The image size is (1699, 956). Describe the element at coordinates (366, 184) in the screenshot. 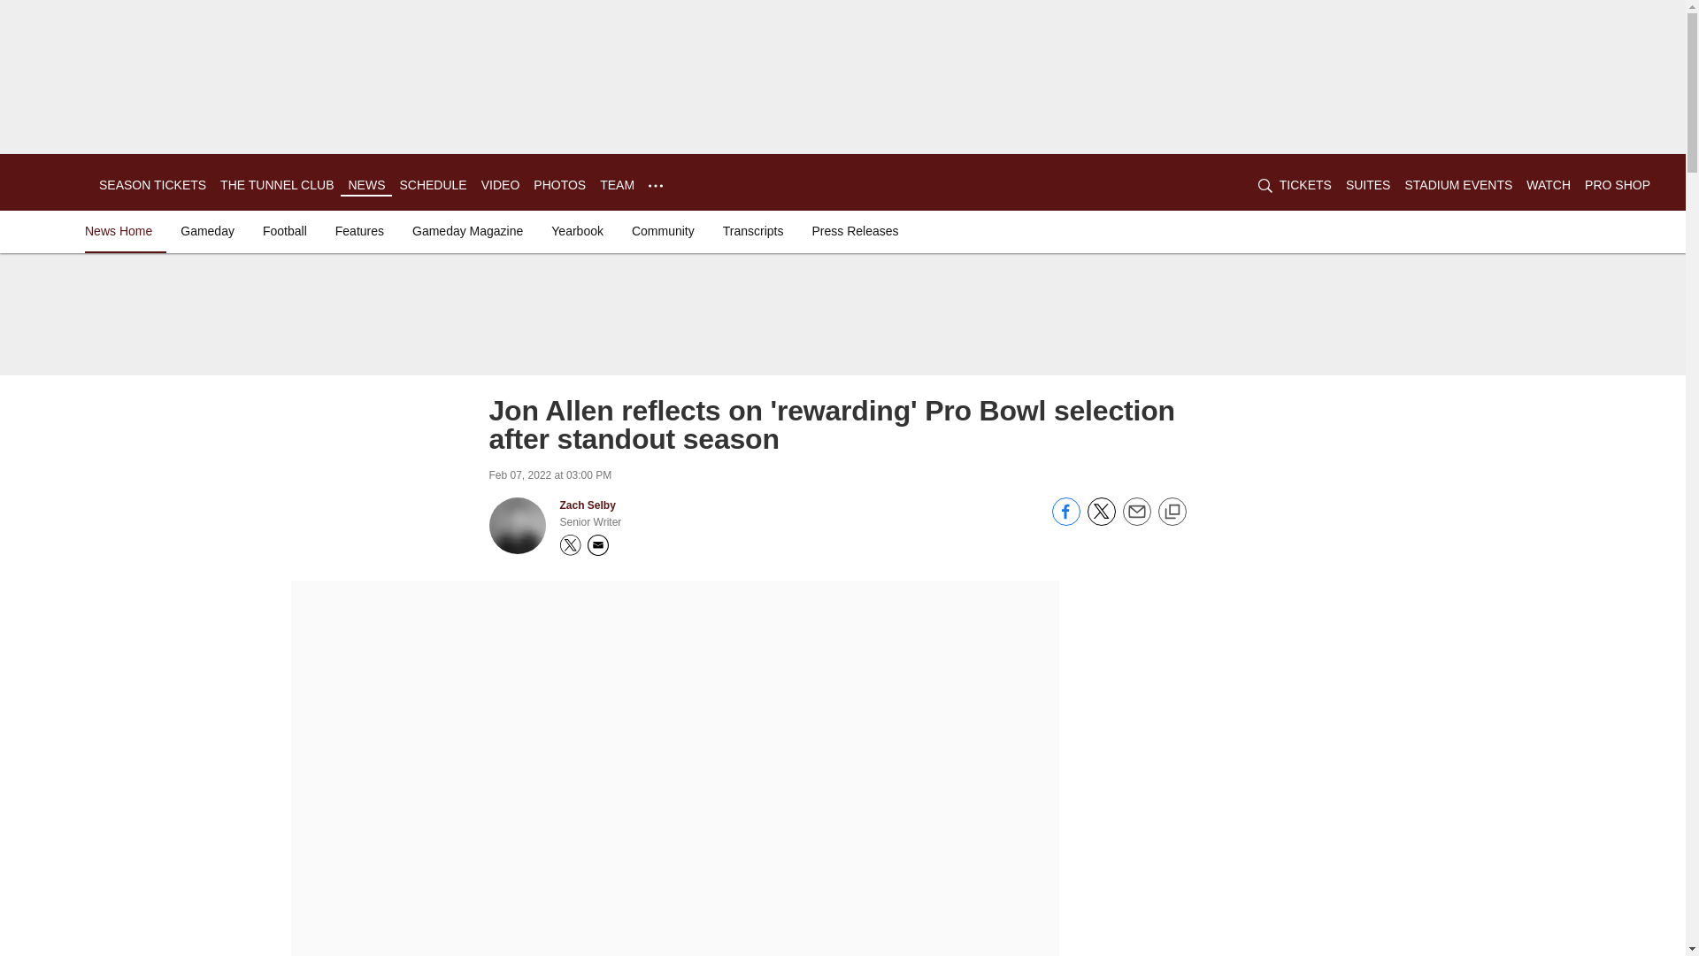

I see `NEWS` at that location.